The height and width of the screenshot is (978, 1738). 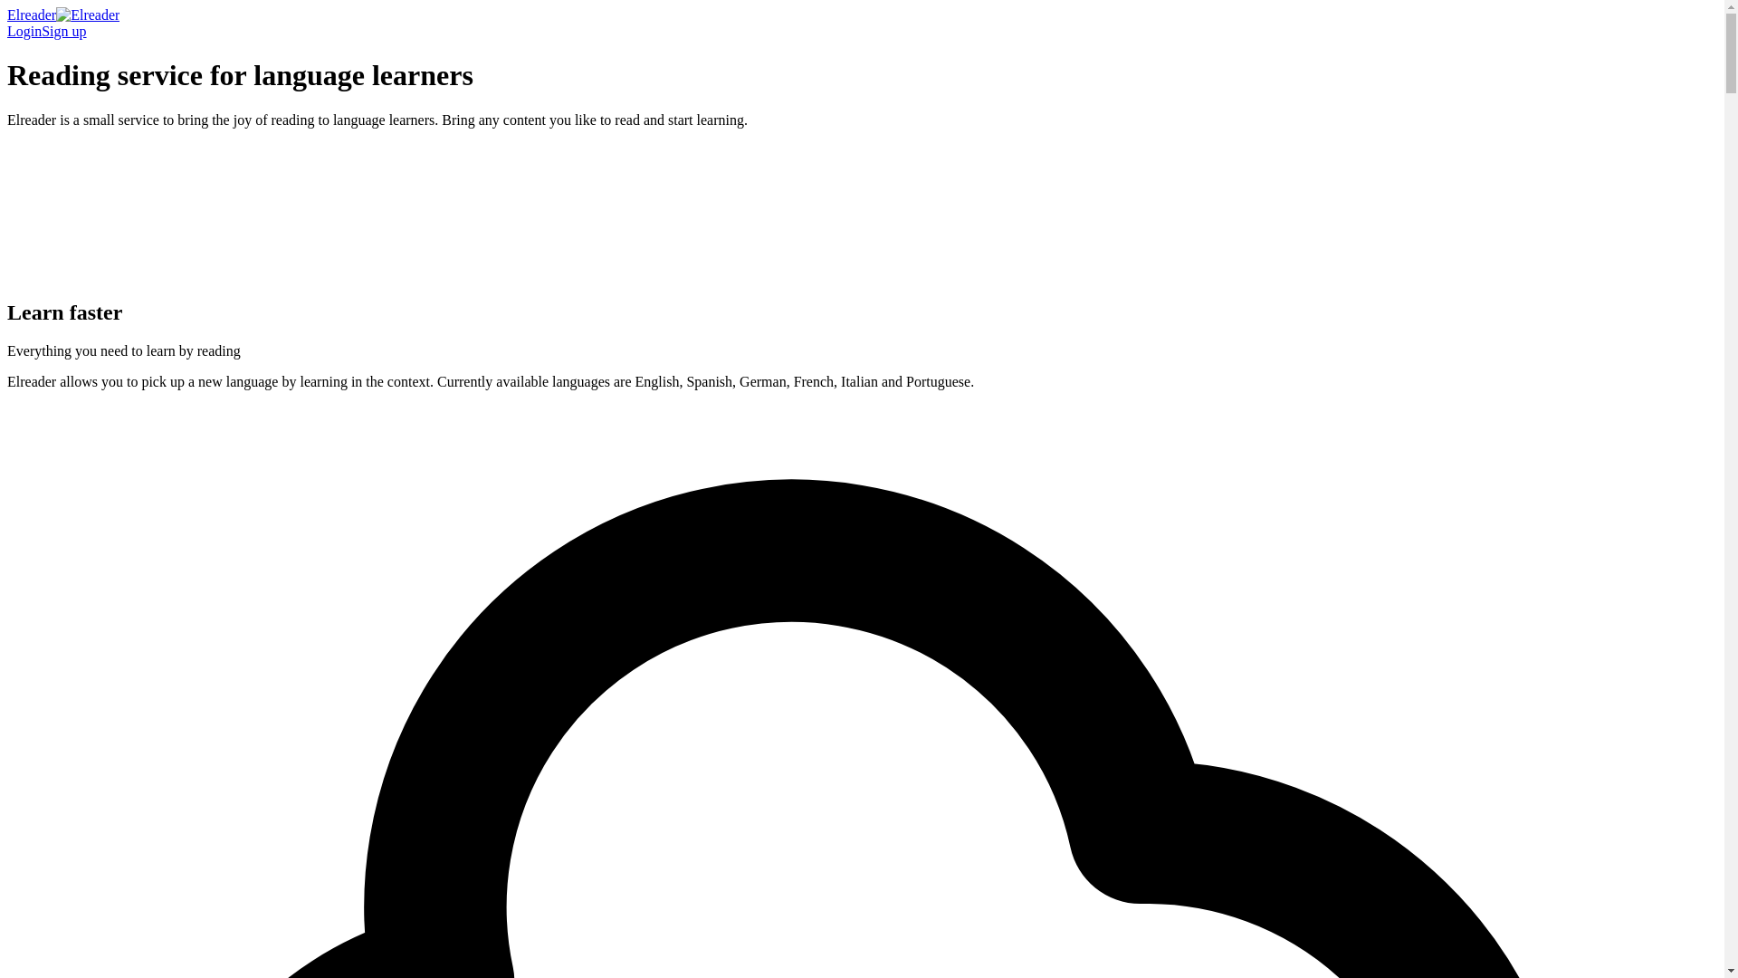 What do you see at coordinates (63, 14) in the screenshot?
I see `Elreader` at bounding box center [63, 14].